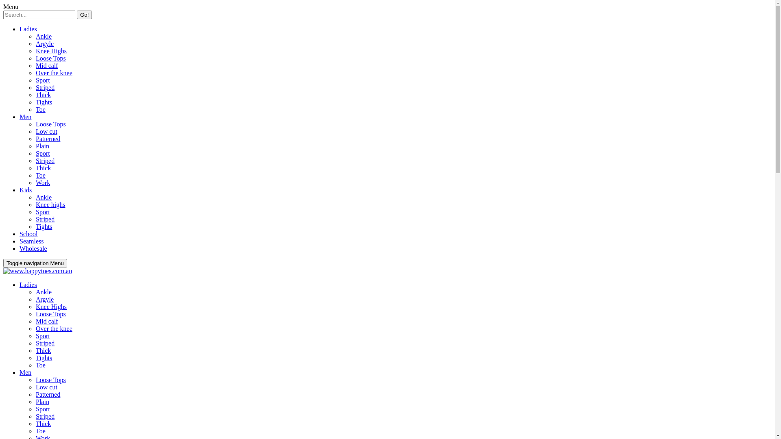 The image size is (781, 439). I want to click on Striped, so click(45, 219).